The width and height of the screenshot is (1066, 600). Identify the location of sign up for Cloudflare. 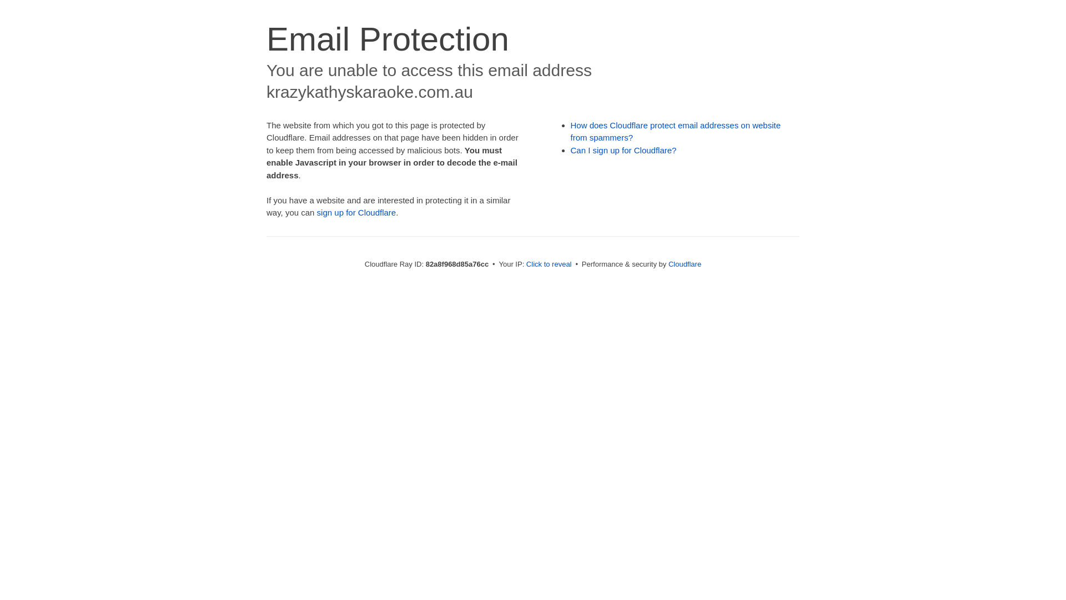
(356, 212).